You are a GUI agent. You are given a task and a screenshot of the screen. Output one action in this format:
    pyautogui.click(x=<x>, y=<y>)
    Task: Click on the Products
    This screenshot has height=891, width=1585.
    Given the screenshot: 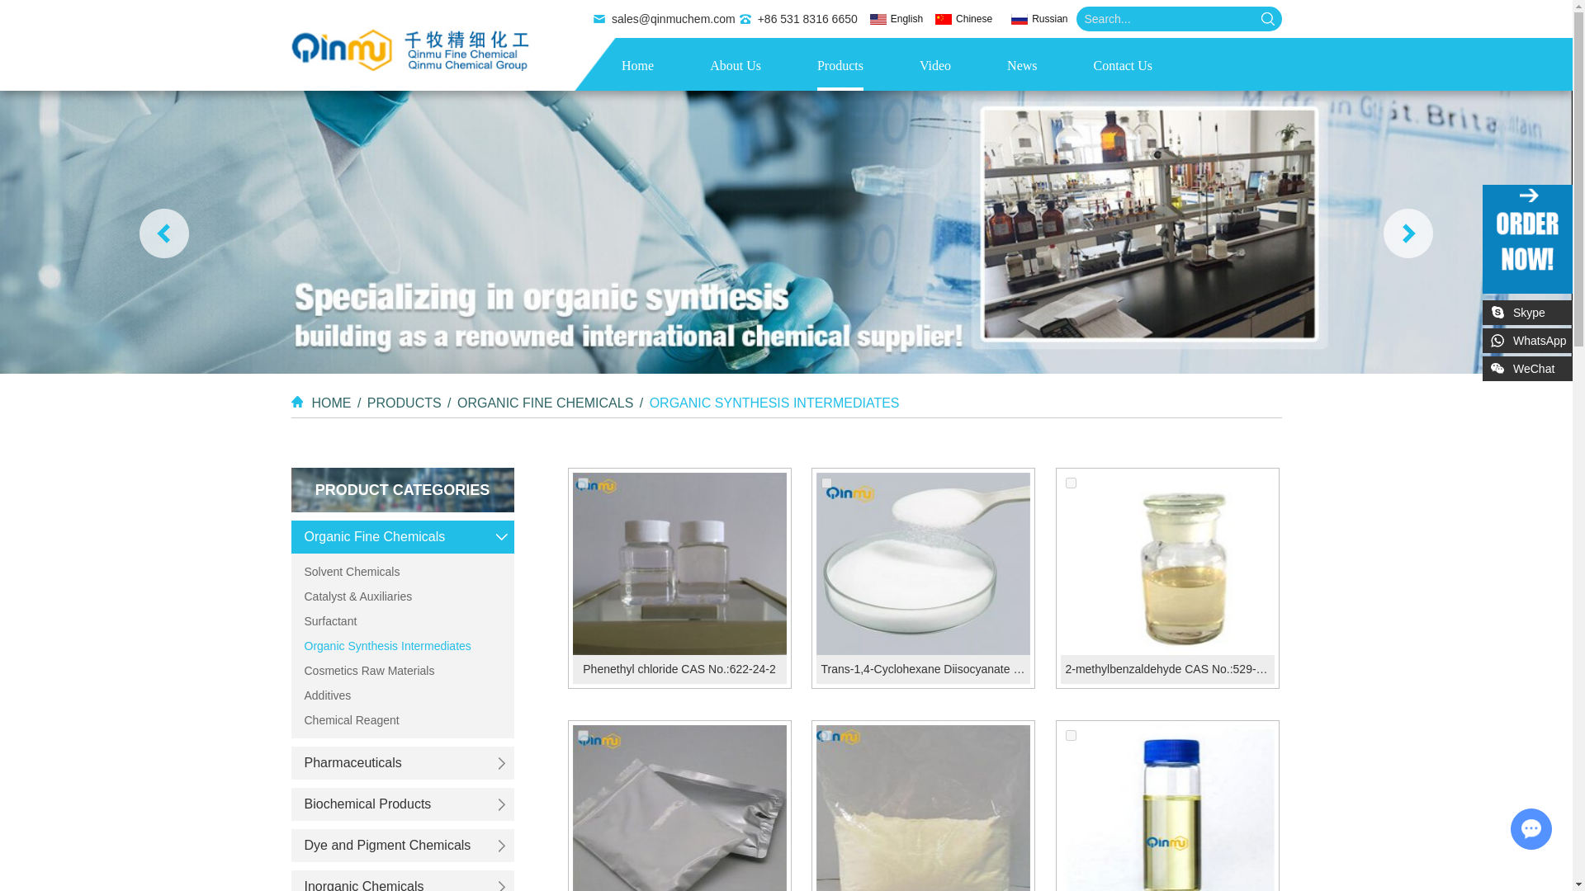 What is the action you would take?
    pyautogui.click(x=840, y=66)
    